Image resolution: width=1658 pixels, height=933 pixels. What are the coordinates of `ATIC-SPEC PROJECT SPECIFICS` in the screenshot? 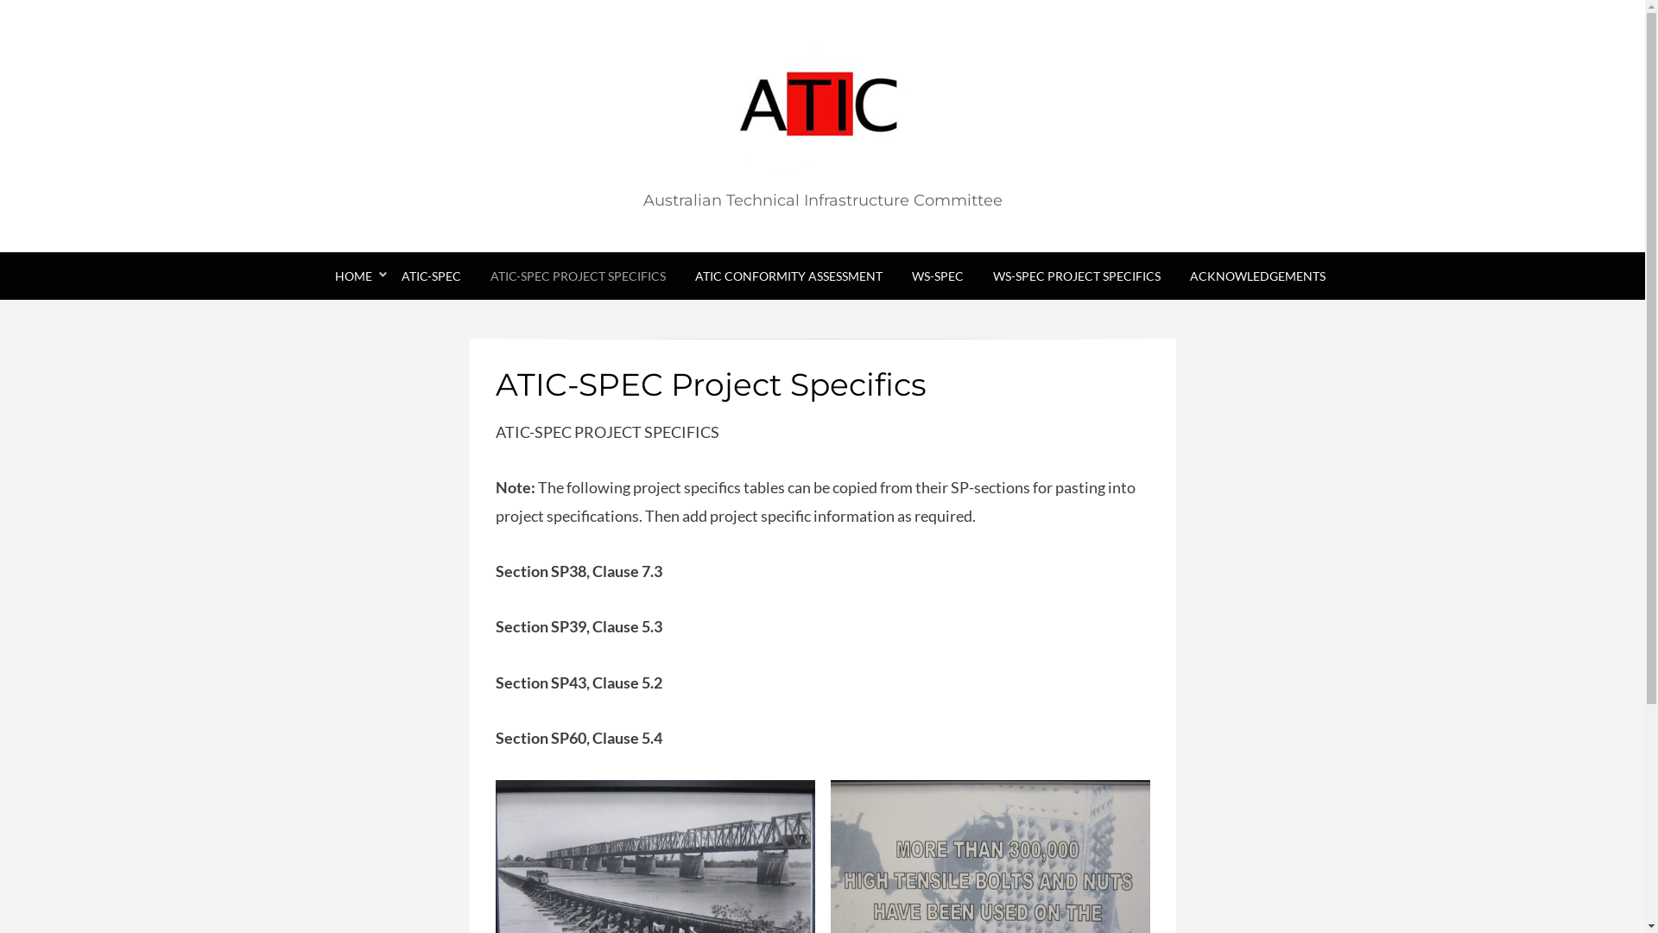 It's located at (577, 276).